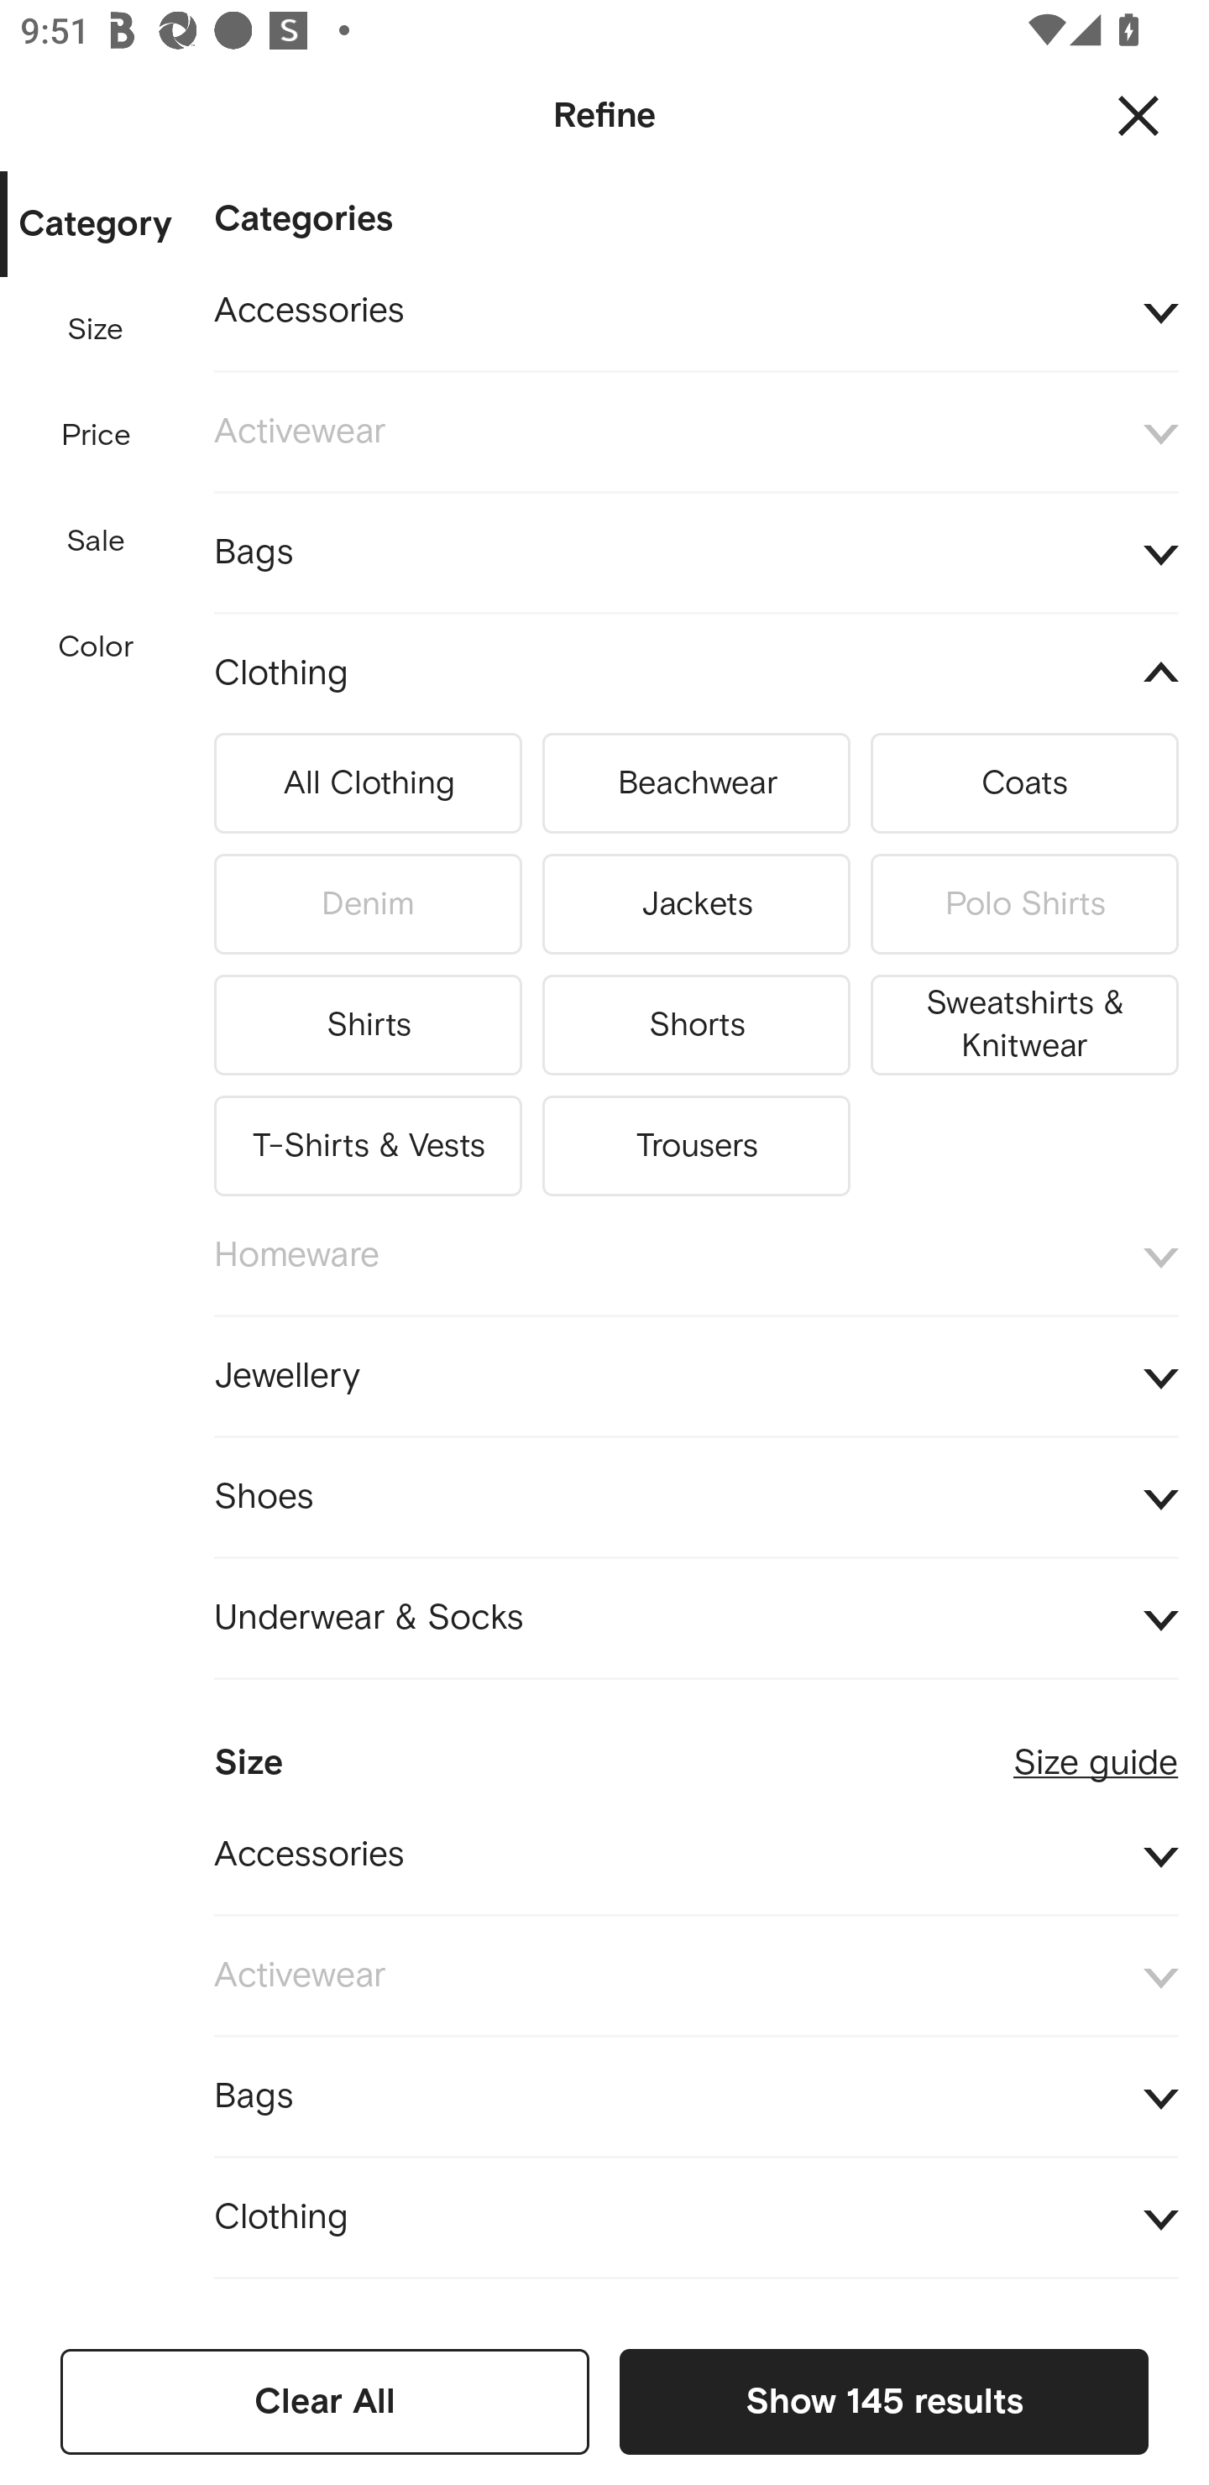 The image size is (1209, 2485). Describe the element at coordinates (696, 1024) in the screenshot. I see `Shorts` at that location.